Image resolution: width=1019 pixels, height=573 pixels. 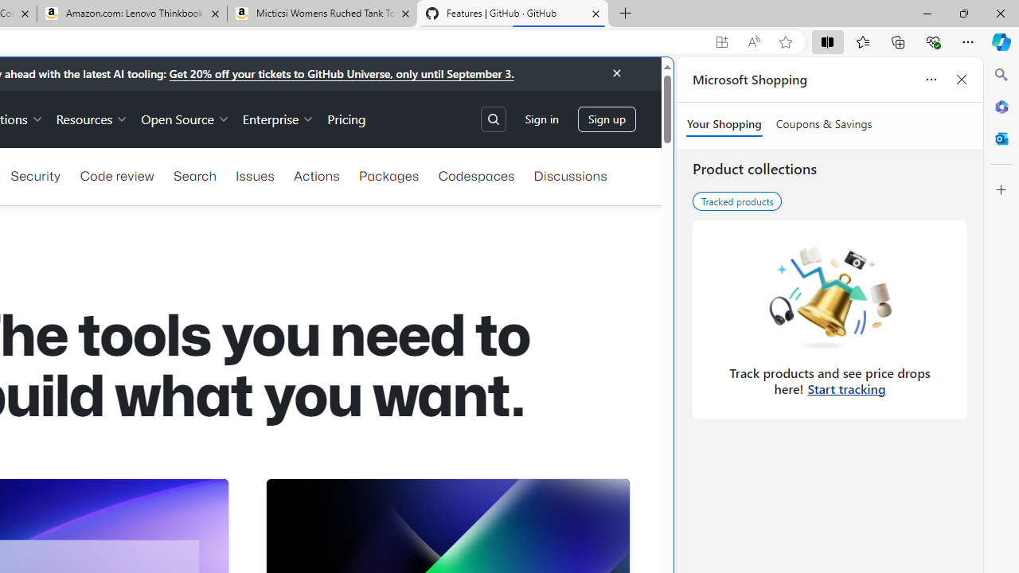 What do you see at coordinates (607, 119) in the screenshot?
I see `Sign up` at bounding box center [607, 119].